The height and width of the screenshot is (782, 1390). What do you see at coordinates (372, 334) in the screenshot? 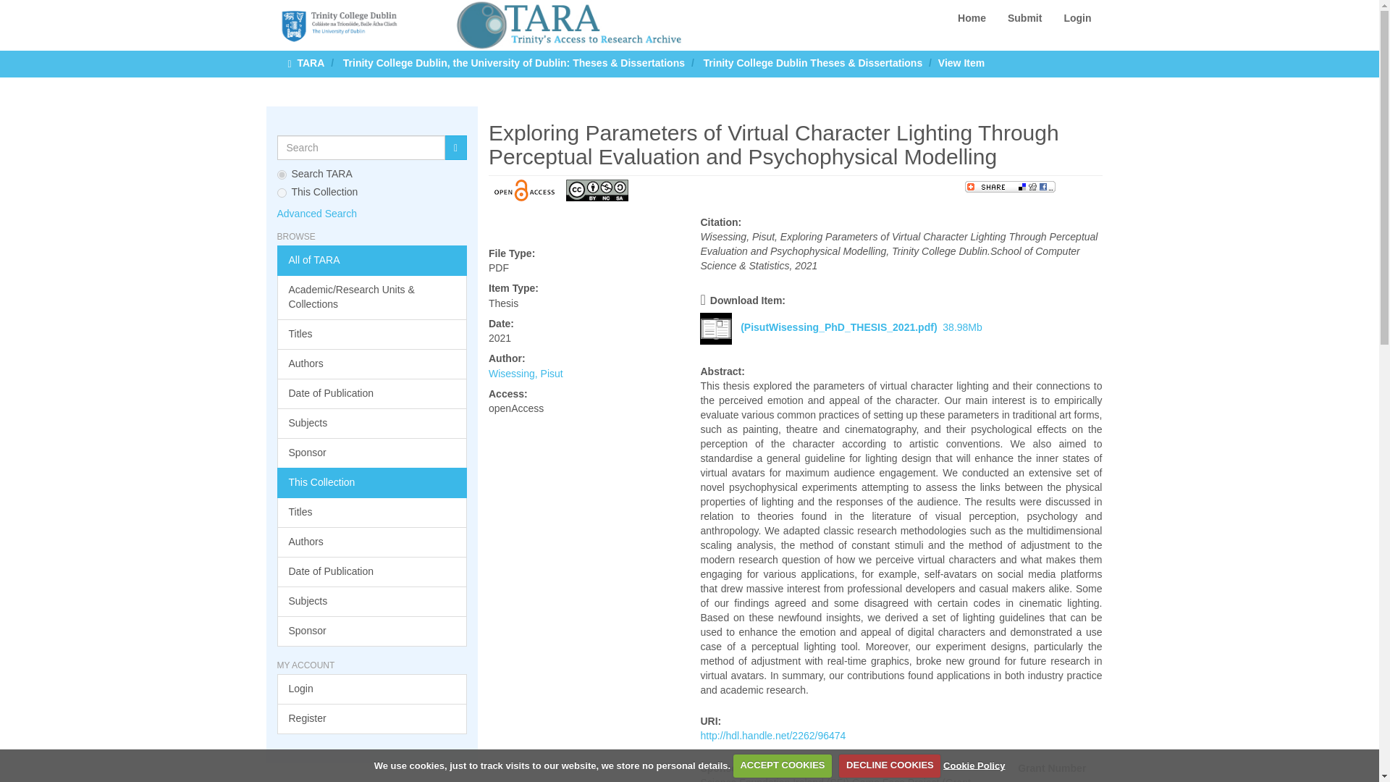
I see `Titles` at bounding box center [372, 334].